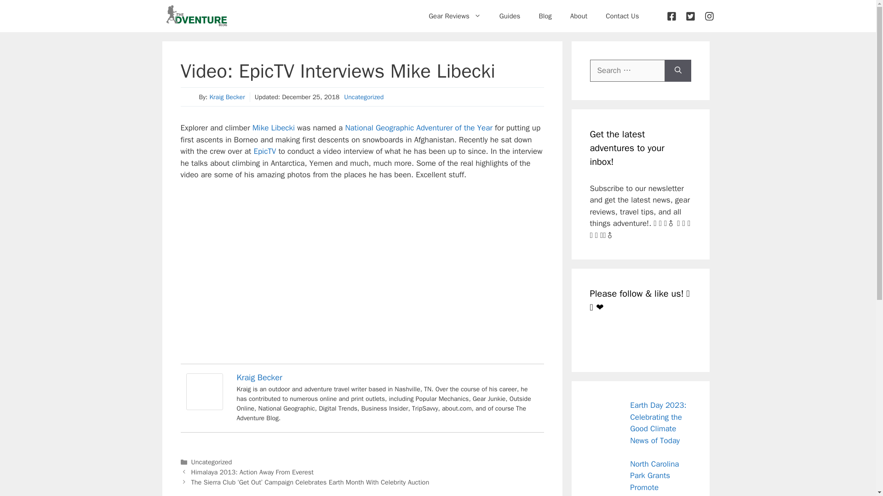  What do you see at coordinates (622, 339) in the screenshot?
I see `Twitter` at bounding box center [622, 339].